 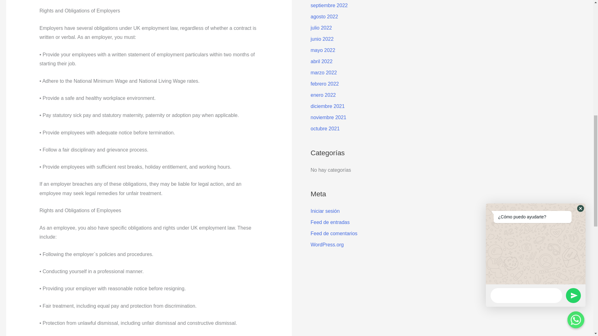 What do you see at coordinates (325, 129) in the screenshot?
I see `octubre 2021` at bounding box center [325, 129].